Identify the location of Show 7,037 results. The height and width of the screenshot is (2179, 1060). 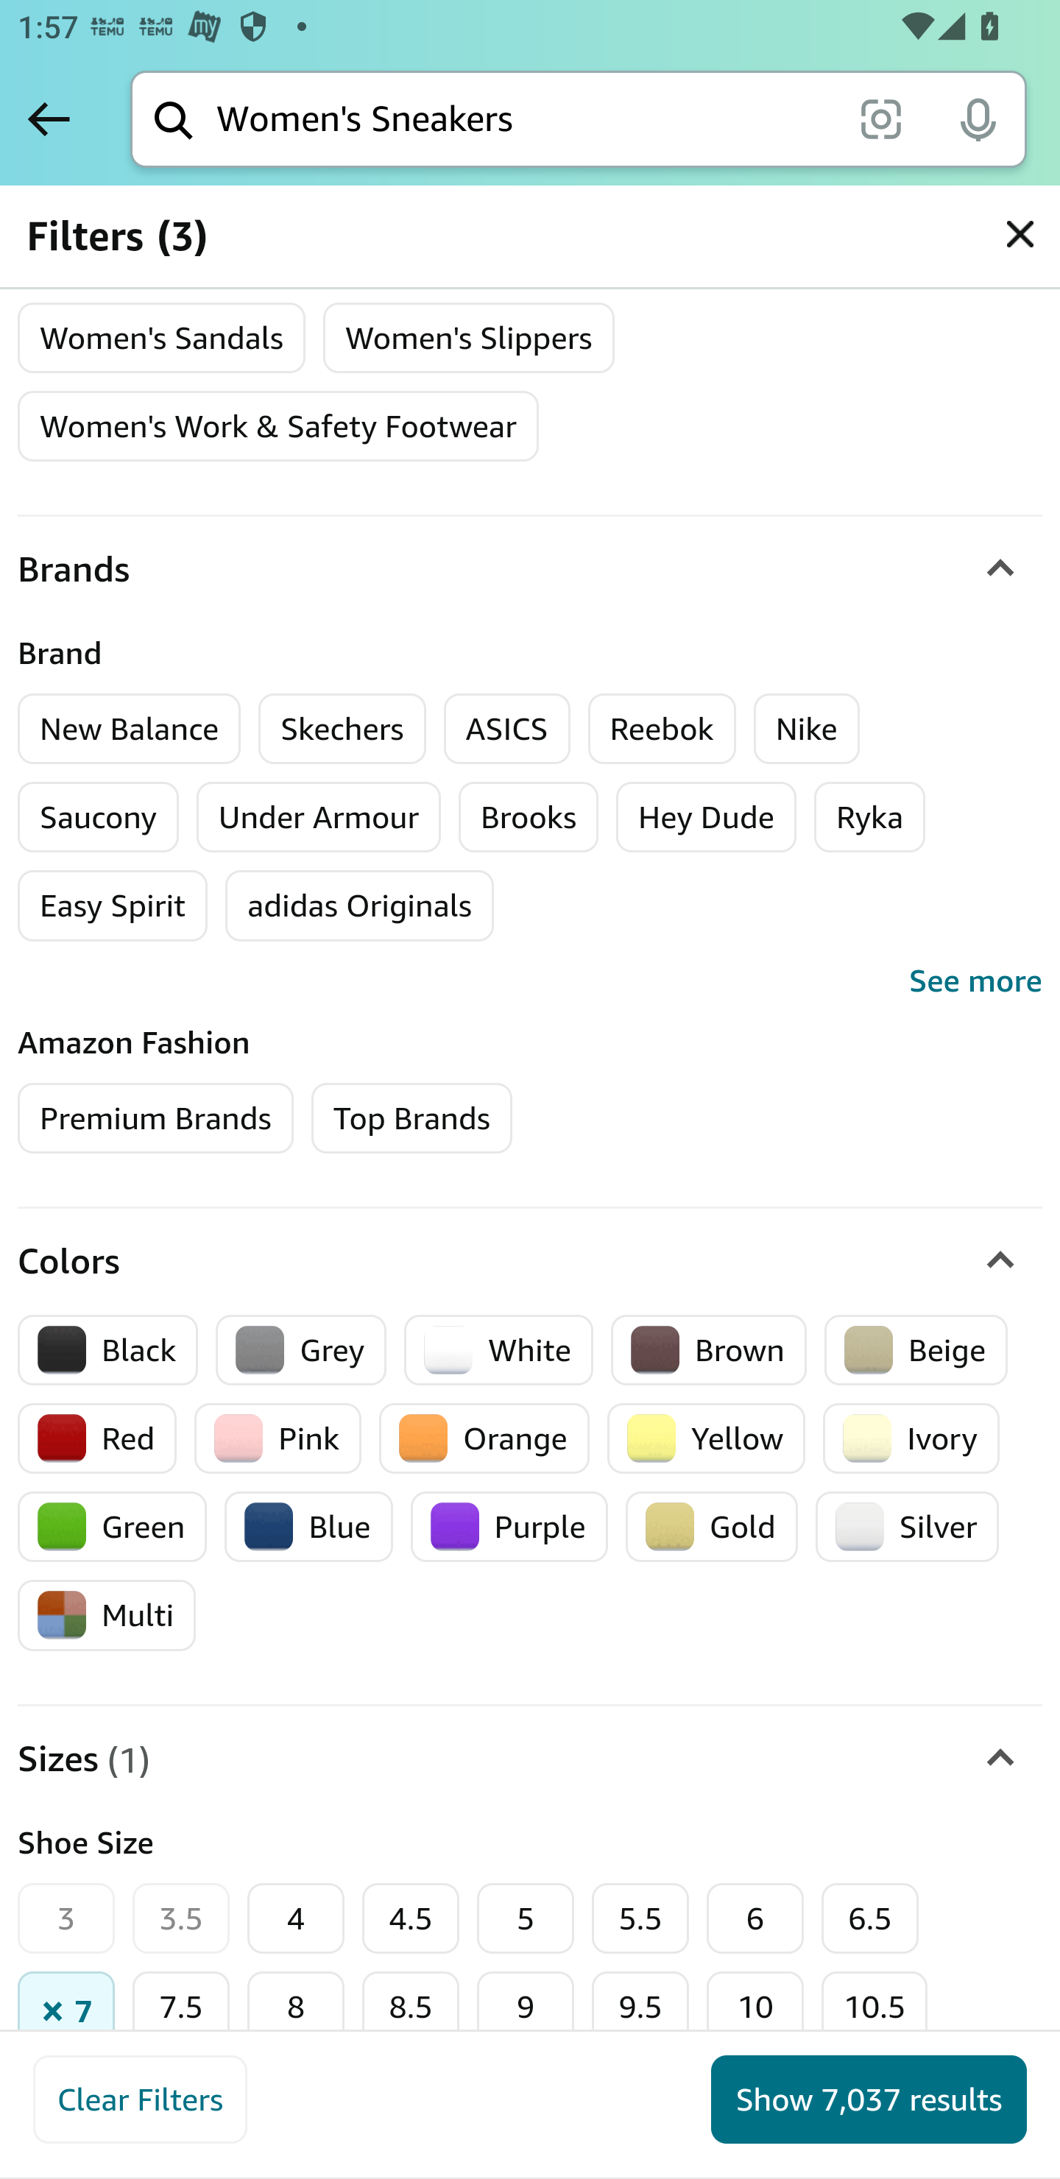
(869, 2099).